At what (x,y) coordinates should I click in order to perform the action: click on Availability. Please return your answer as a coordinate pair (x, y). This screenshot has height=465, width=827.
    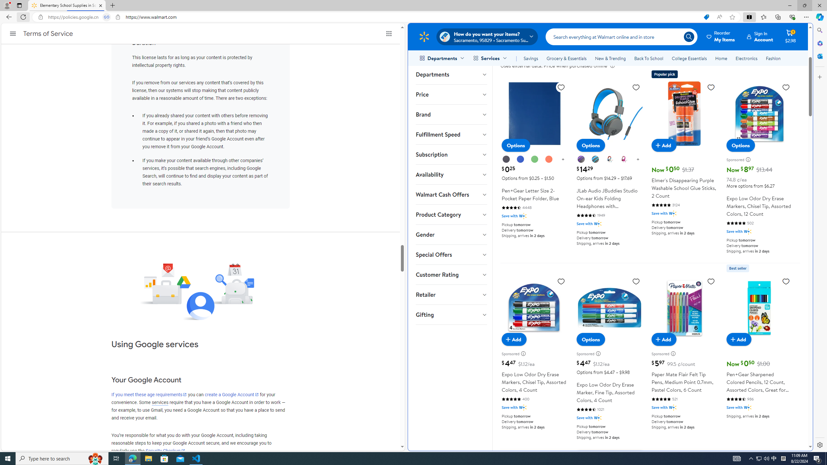
    Looking at the image, I should click on (451, 174).